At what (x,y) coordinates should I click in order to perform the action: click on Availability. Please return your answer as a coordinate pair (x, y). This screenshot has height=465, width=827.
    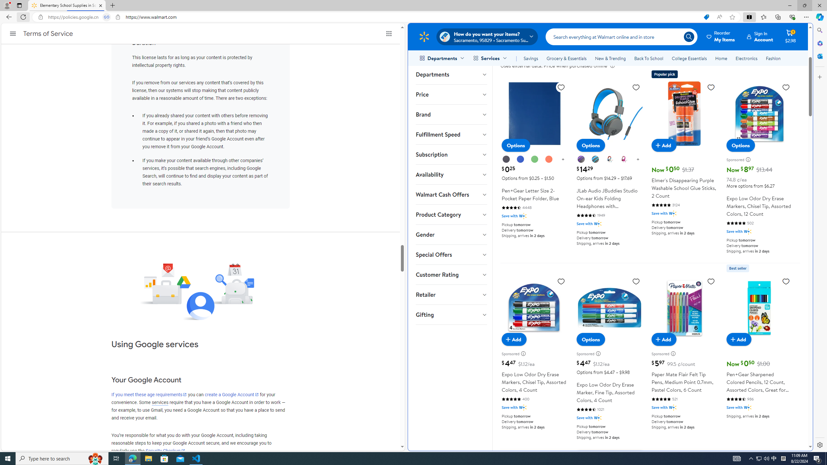
    Looking at the image, I should click on (451, 174).